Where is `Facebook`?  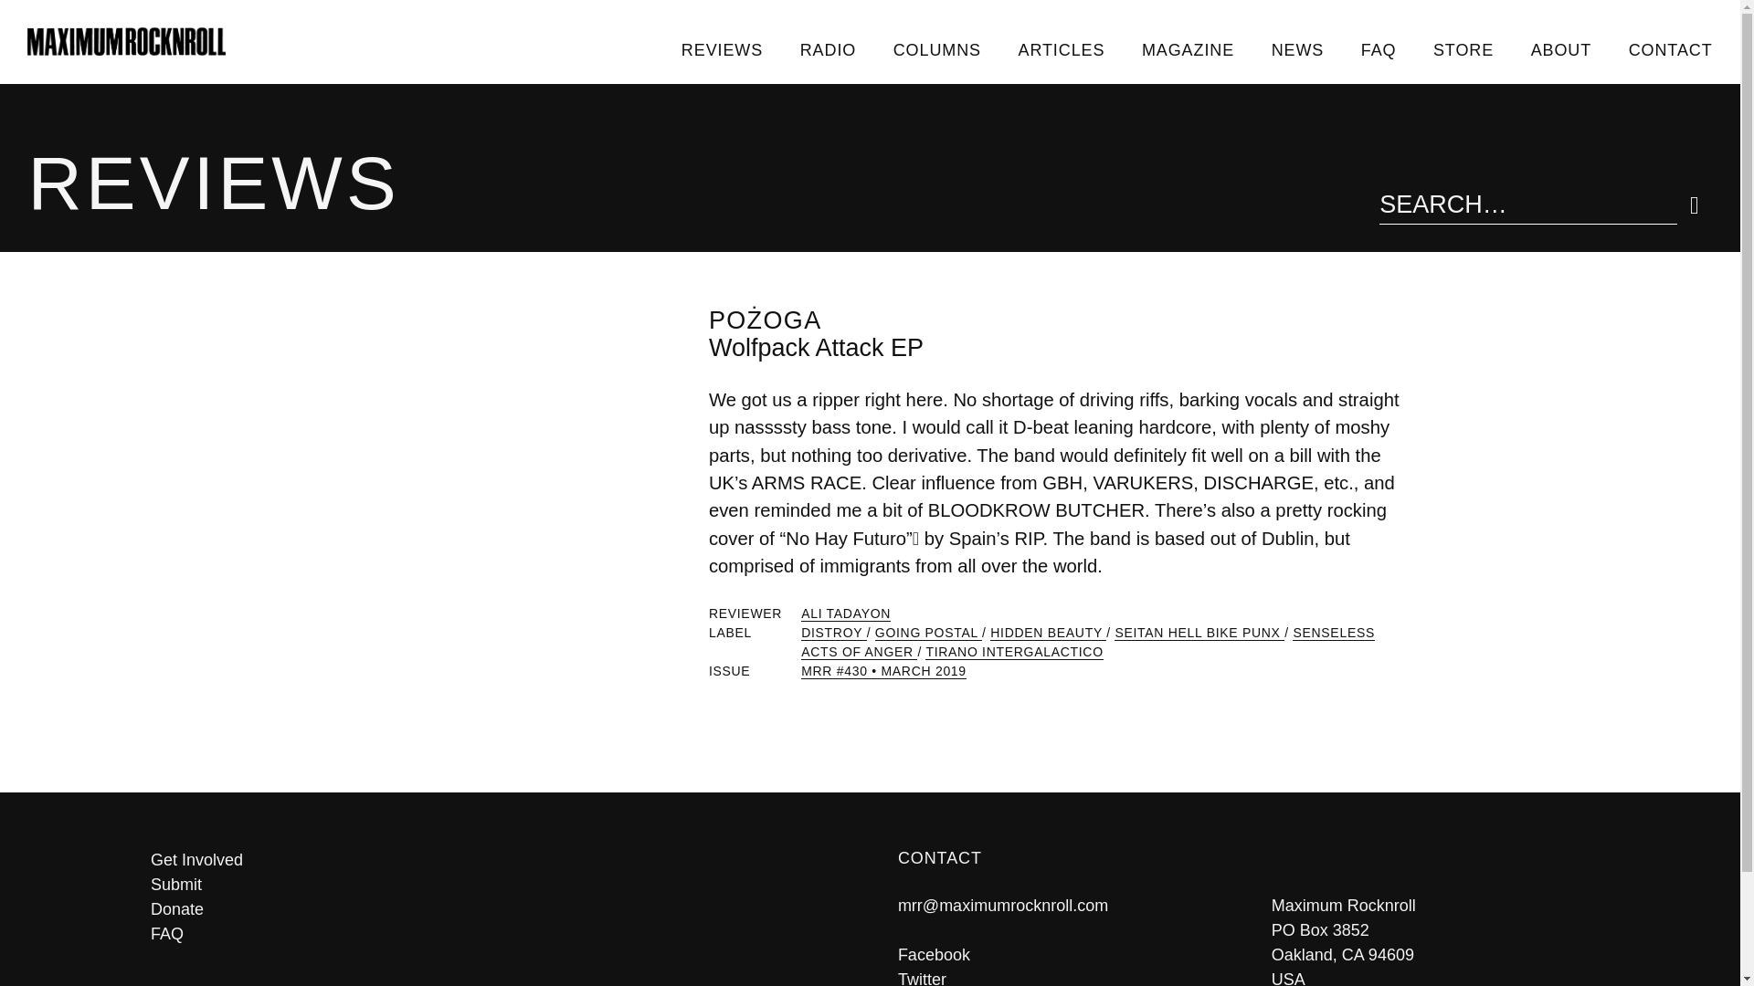
Facebook is located at coordinates (934, 955).